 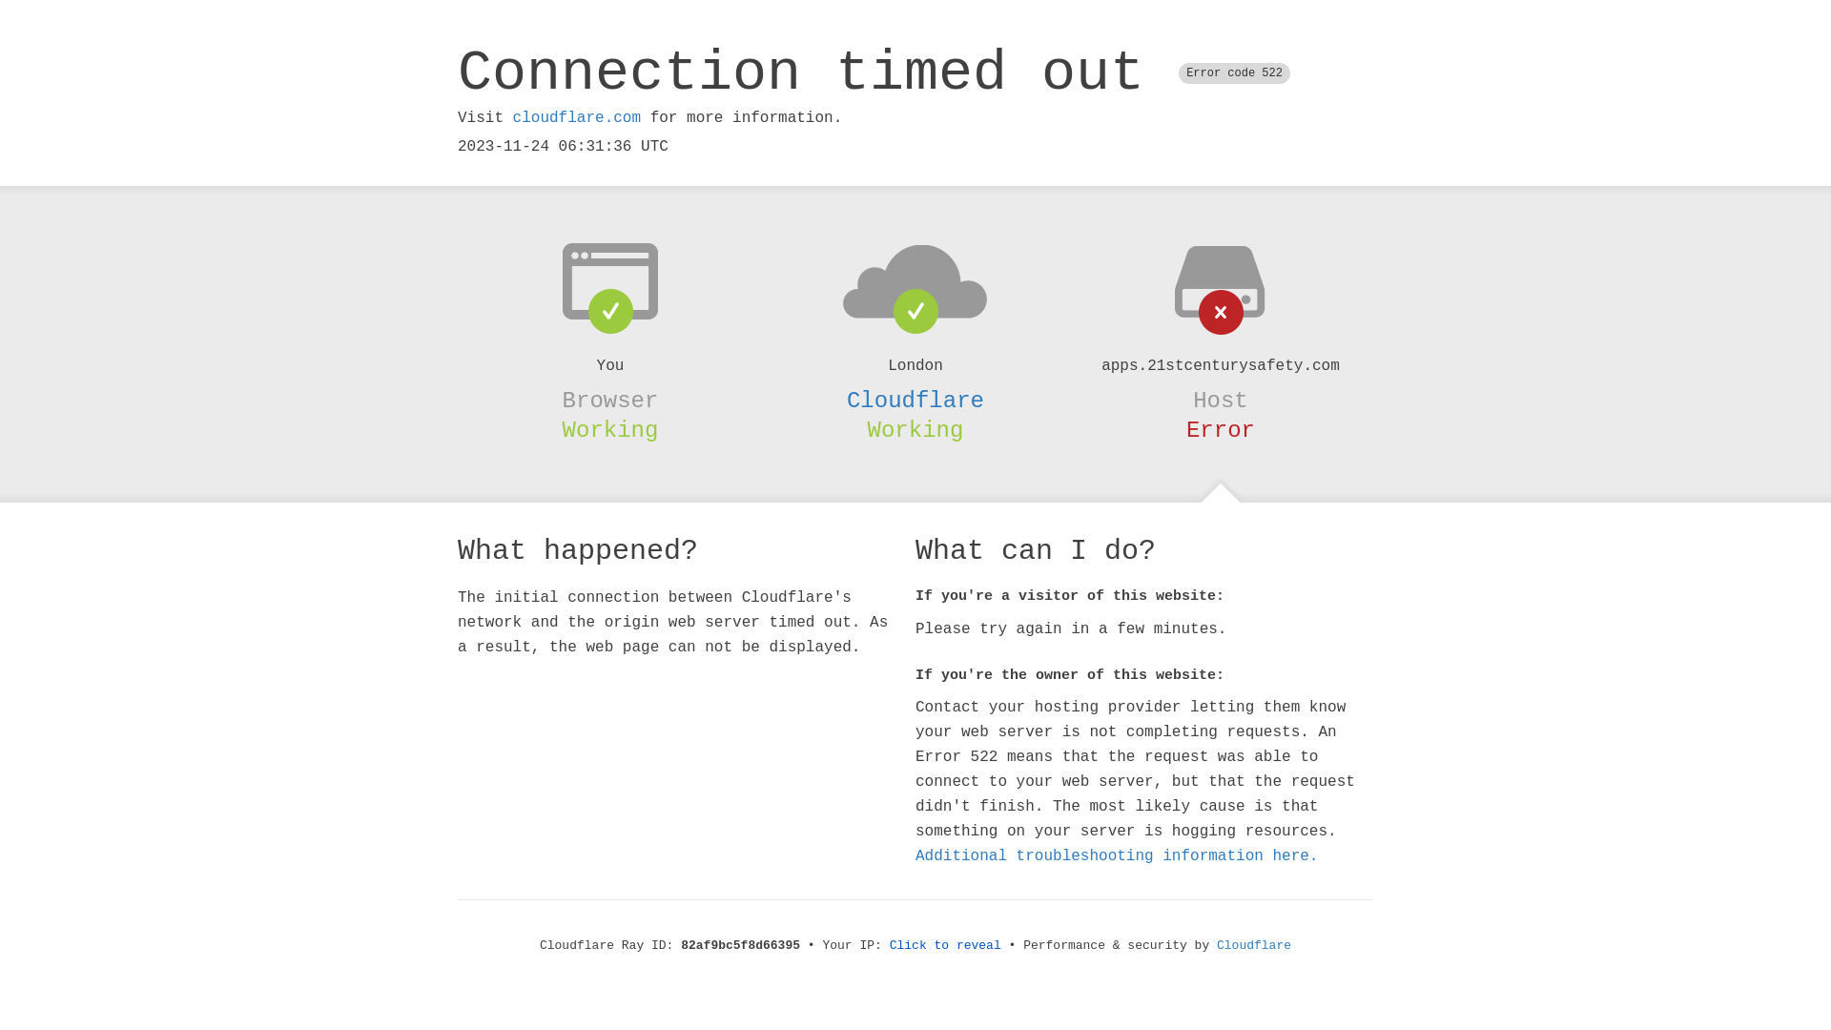 I want to click on Additional troubleshooting information here., so click(x=1117, y=856).